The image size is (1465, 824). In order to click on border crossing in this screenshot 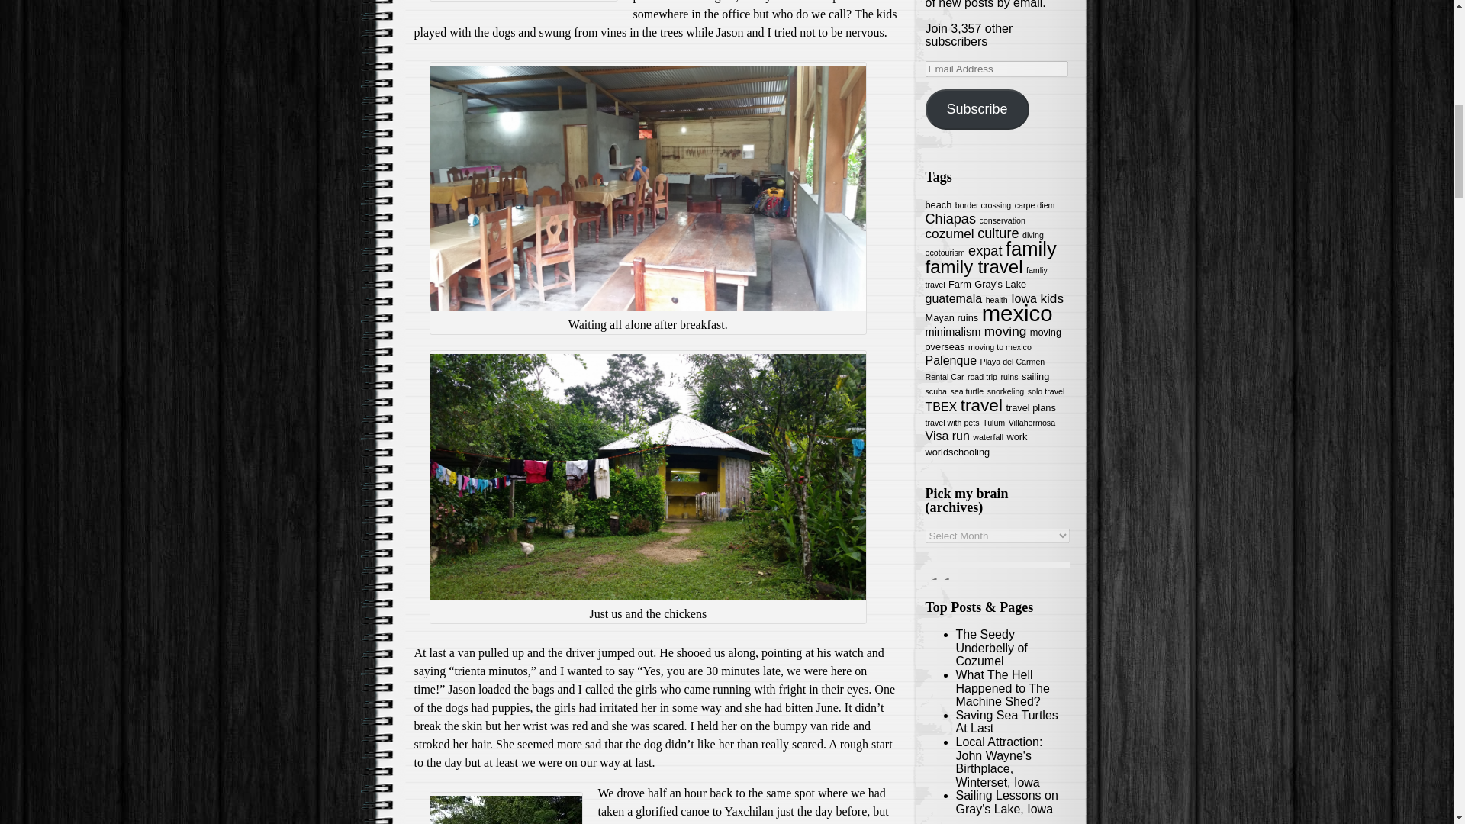, I will do `click(983, 205)`.